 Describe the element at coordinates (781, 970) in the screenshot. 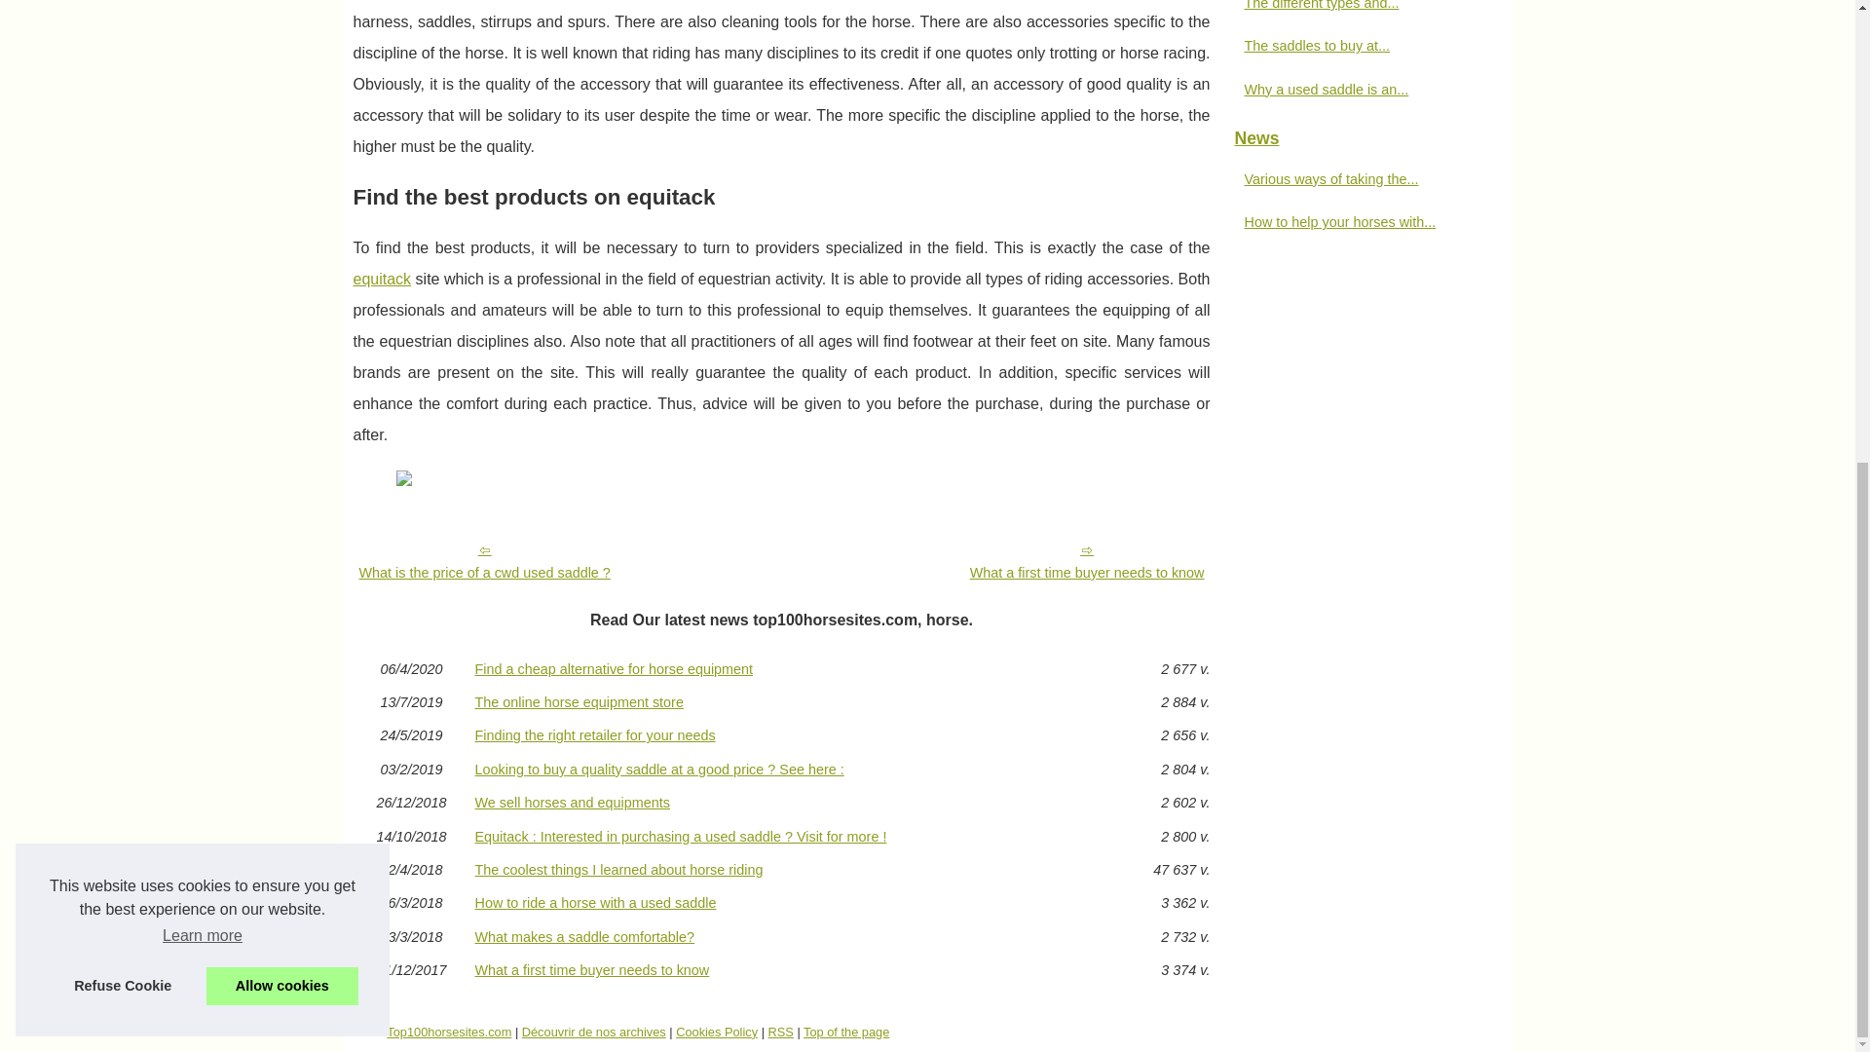

I see `What a first time buyer needs to know` at that location.